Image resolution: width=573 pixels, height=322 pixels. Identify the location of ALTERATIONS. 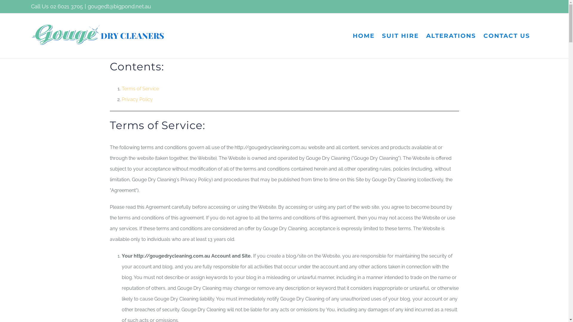
(451, 36).